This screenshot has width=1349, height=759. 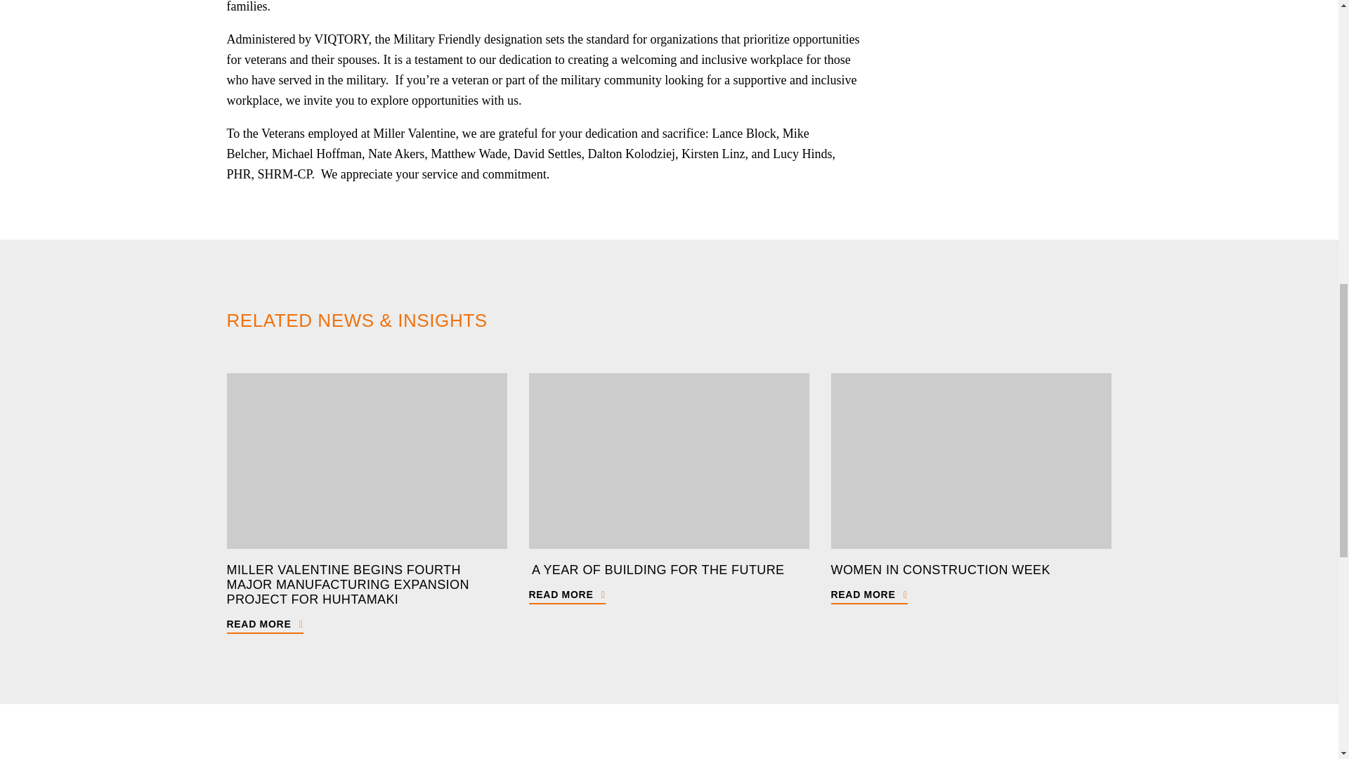 What do you see at coordinates (566, 594) in the screenshot?
I see `READ MORE` at bounding box center [566, 594].